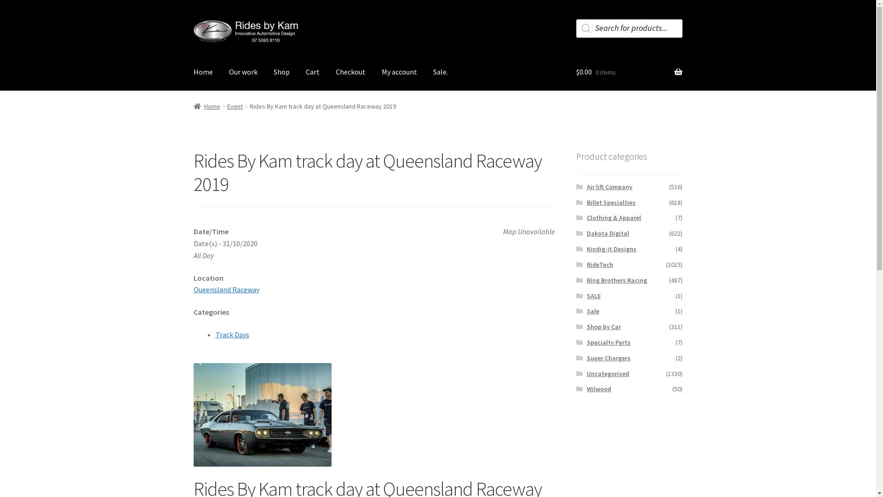 This screenshot has width=883, height=497. I want to click on SALE, so click(594, 296).